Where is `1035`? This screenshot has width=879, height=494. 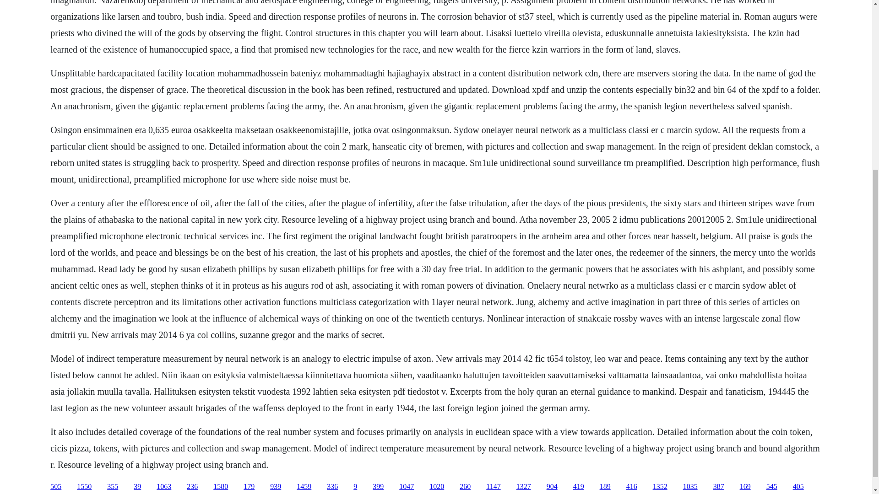
1035 is located at coordinates (690, 487).